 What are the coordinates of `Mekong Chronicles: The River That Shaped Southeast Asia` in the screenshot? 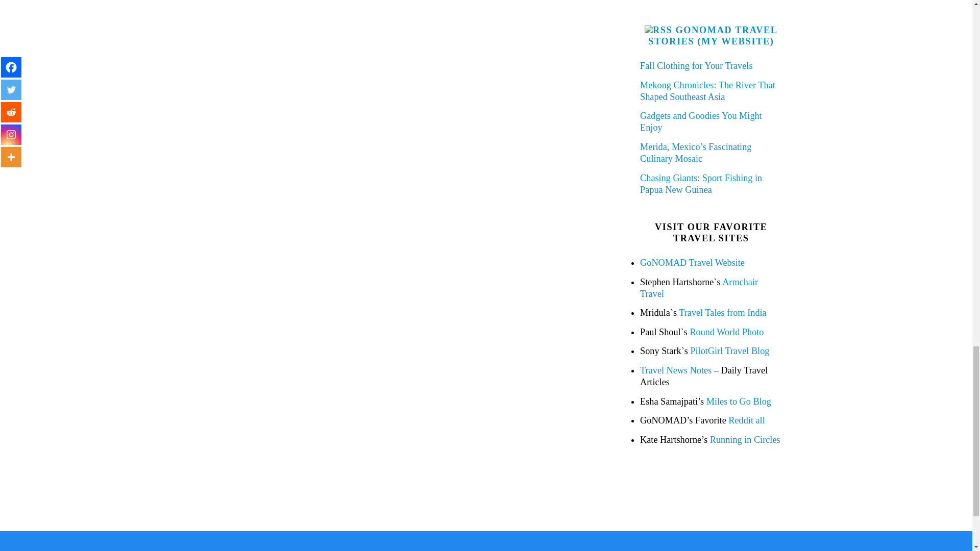 It's located at (707, 91).